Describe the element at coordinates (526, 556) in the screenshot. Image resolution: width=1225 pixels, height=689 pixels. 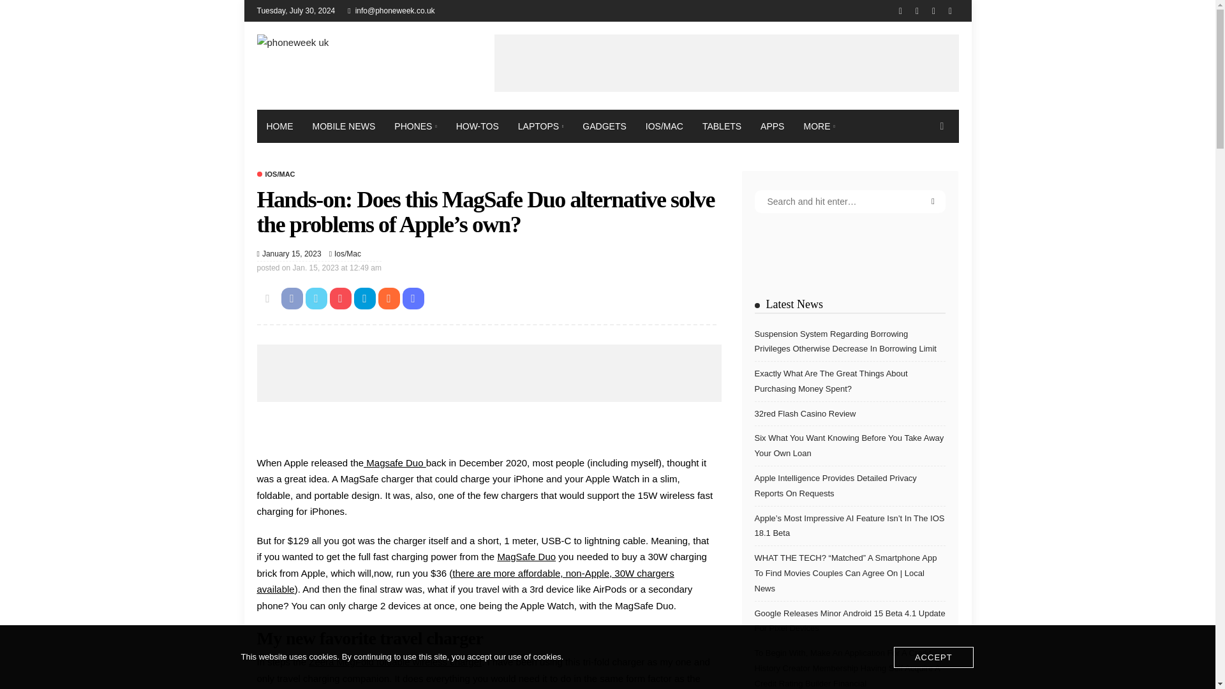
I see `MagSafe Duo` at that location.